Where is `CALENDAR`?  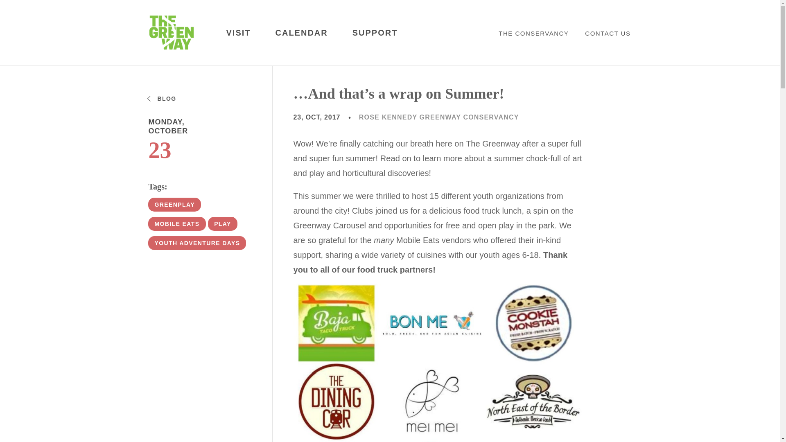
CALENDAR is located at coordinates (301, 33).